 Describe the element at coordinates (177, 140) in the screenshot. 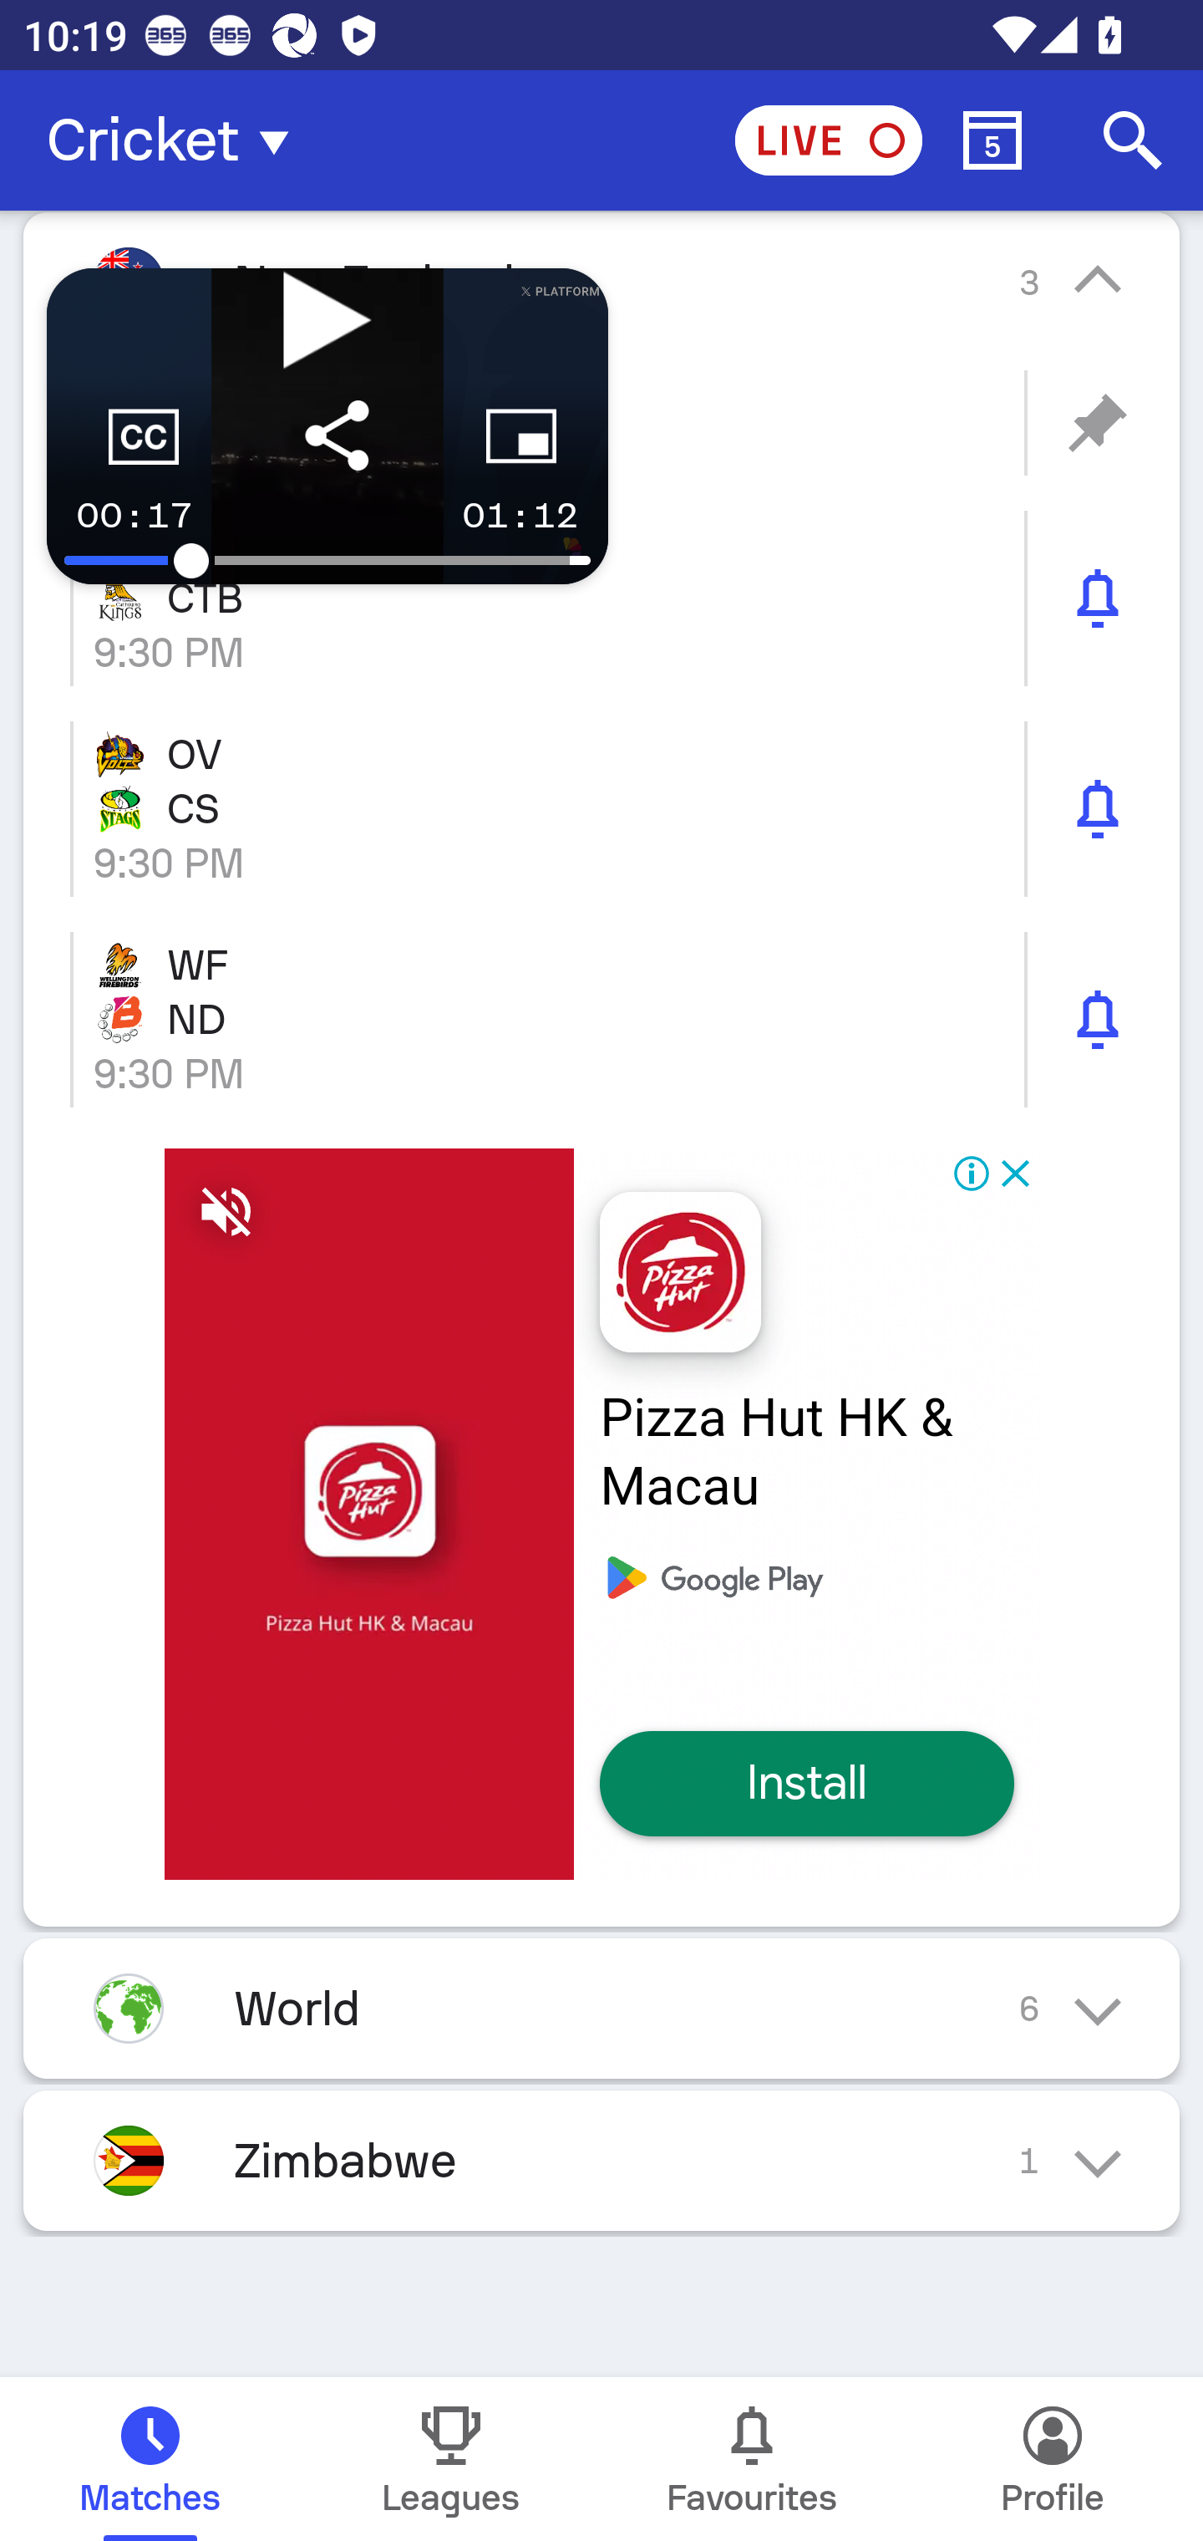

I see `Cricket` at that location.